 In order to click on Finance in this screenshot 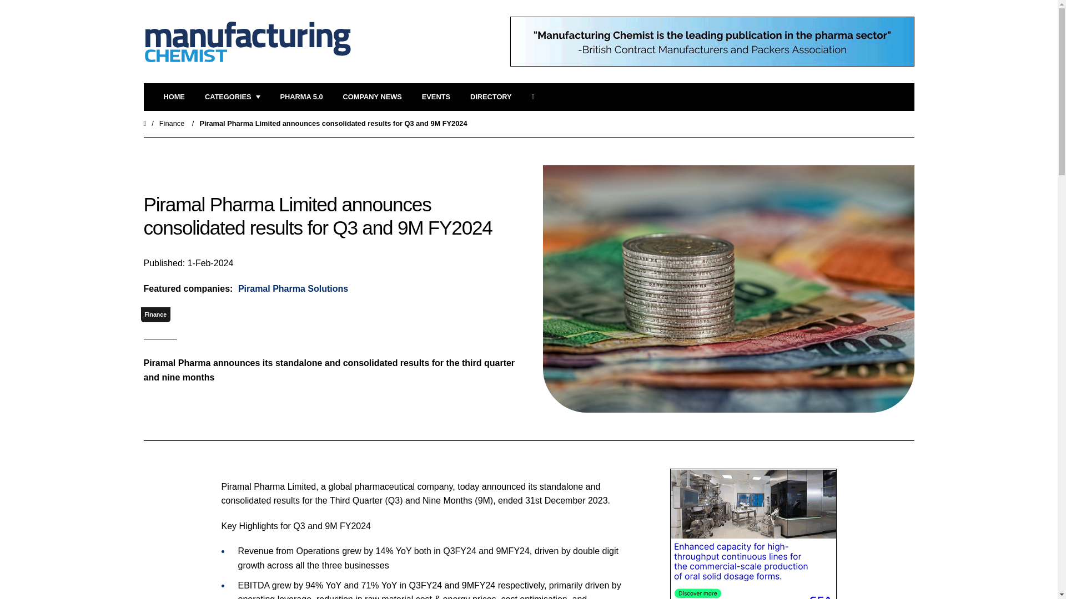, I will do `click(172, 123)`.